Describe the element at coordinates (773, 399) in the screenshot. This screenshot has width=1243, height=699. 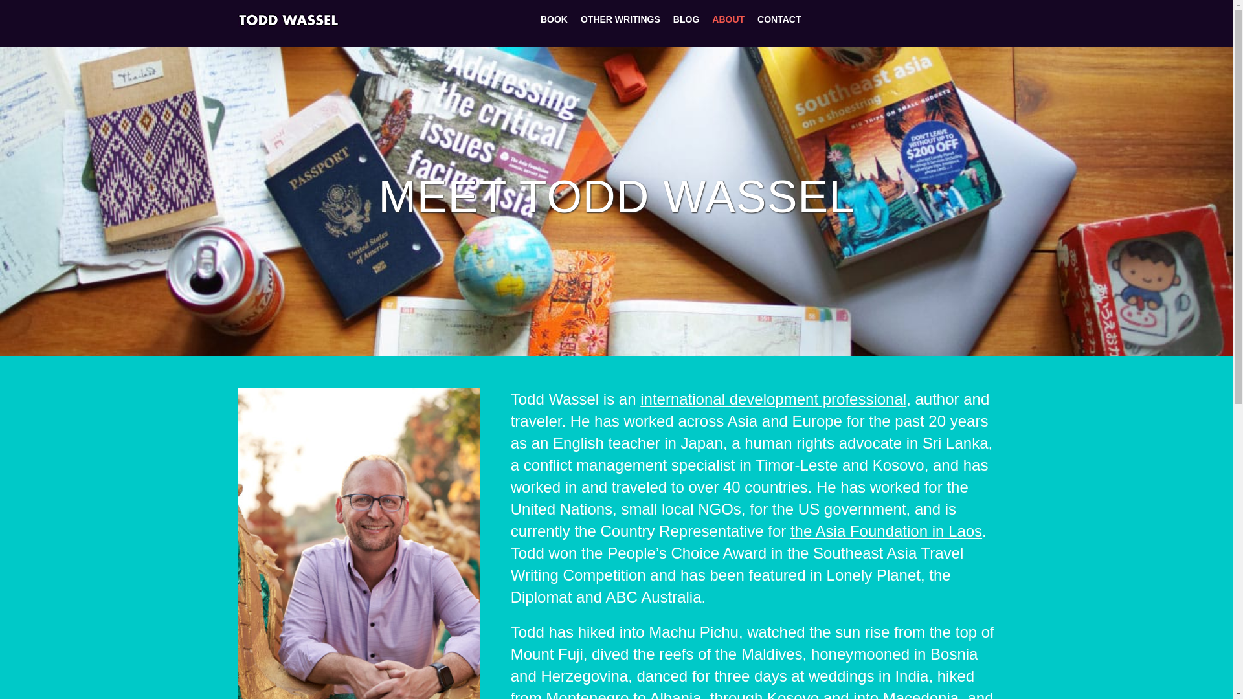
I see `international development professional` at that location.